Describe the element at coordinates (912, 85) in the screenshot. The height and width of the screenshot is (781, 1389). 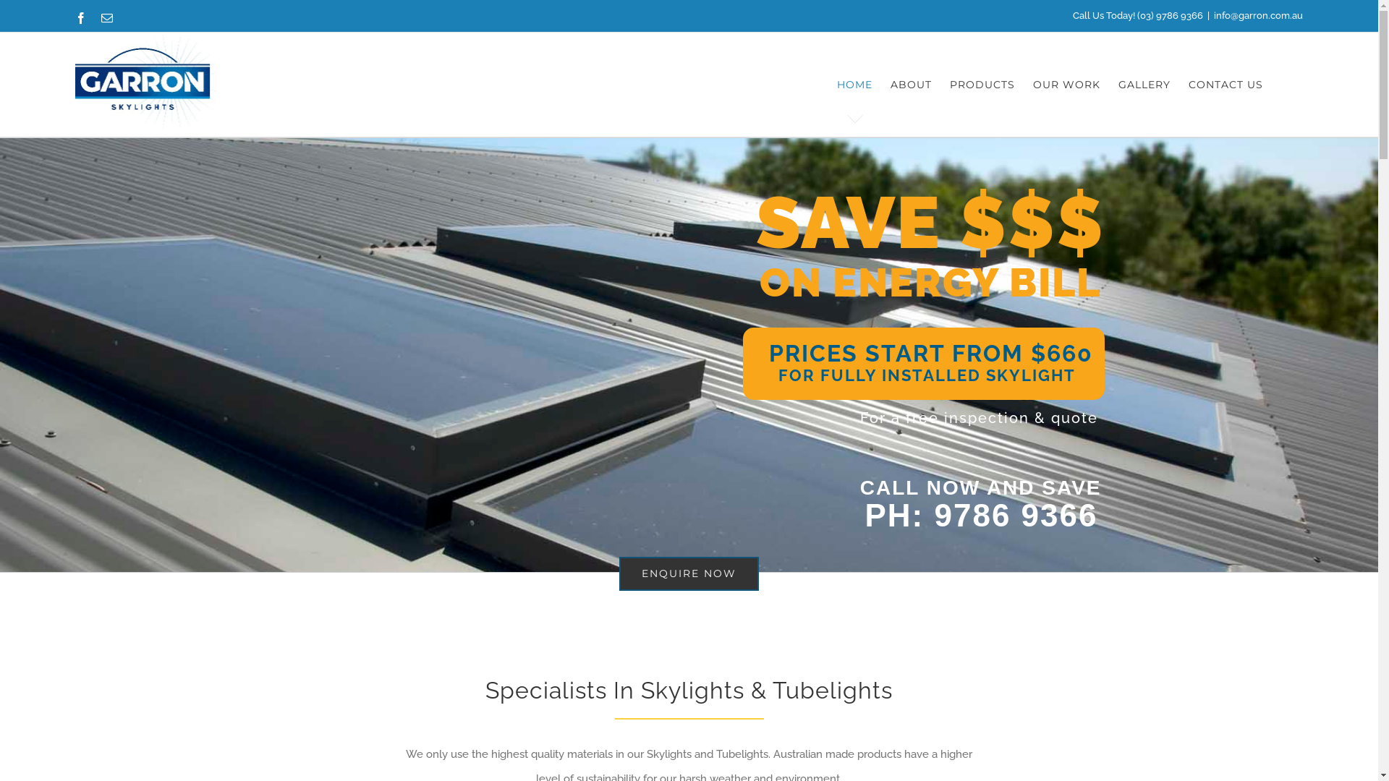
I see `ABOUT` at that location.